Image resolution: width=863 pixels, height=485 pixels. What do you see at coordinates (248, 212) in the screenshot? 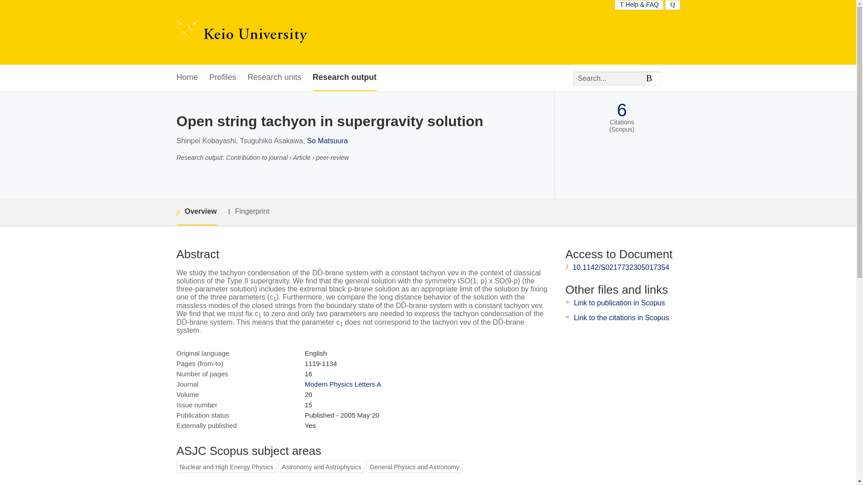
I see `Fingerprint` at bounding box center [248, 212].